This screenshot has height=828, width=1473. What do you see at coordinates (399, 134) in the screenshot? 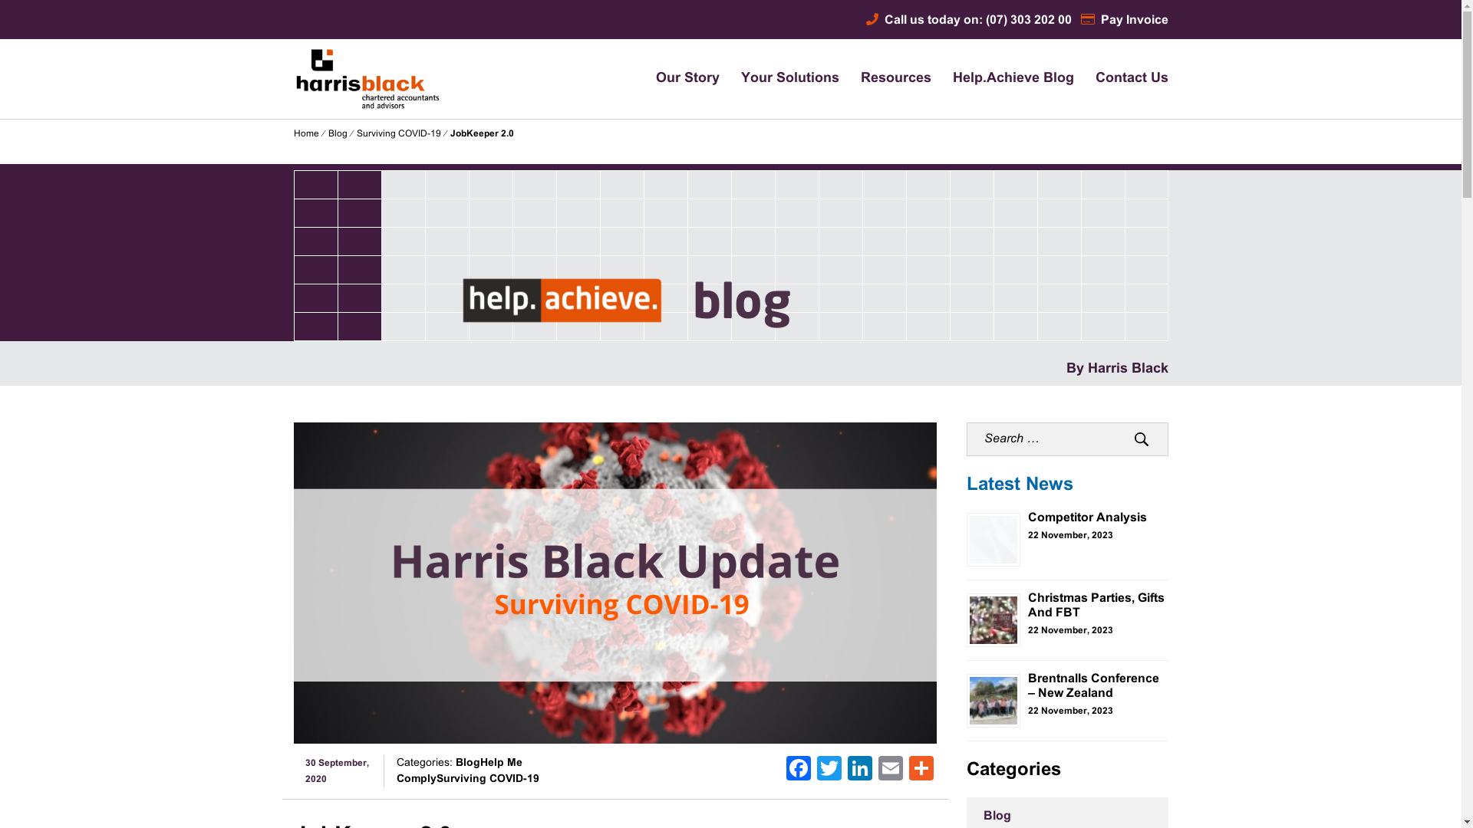
I see `Surviving COVID-19` at bounding box center [399, 134].